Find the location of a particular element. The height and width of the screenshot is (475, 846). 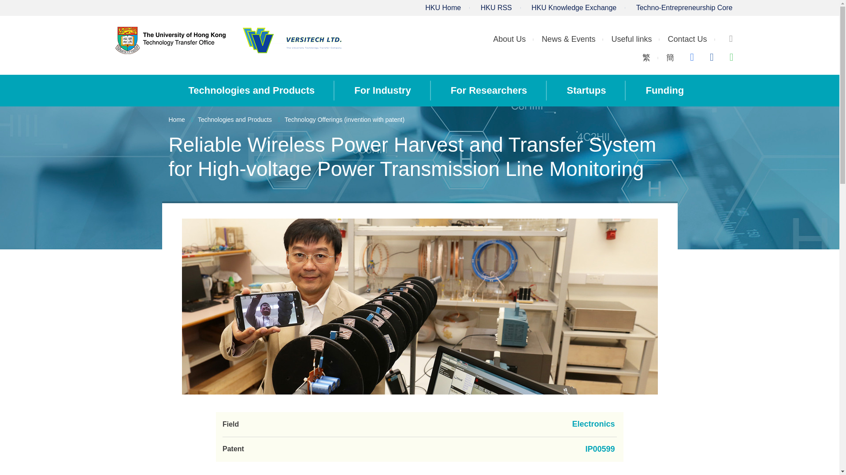

HKU RSS is located at coordinates (496, 7).